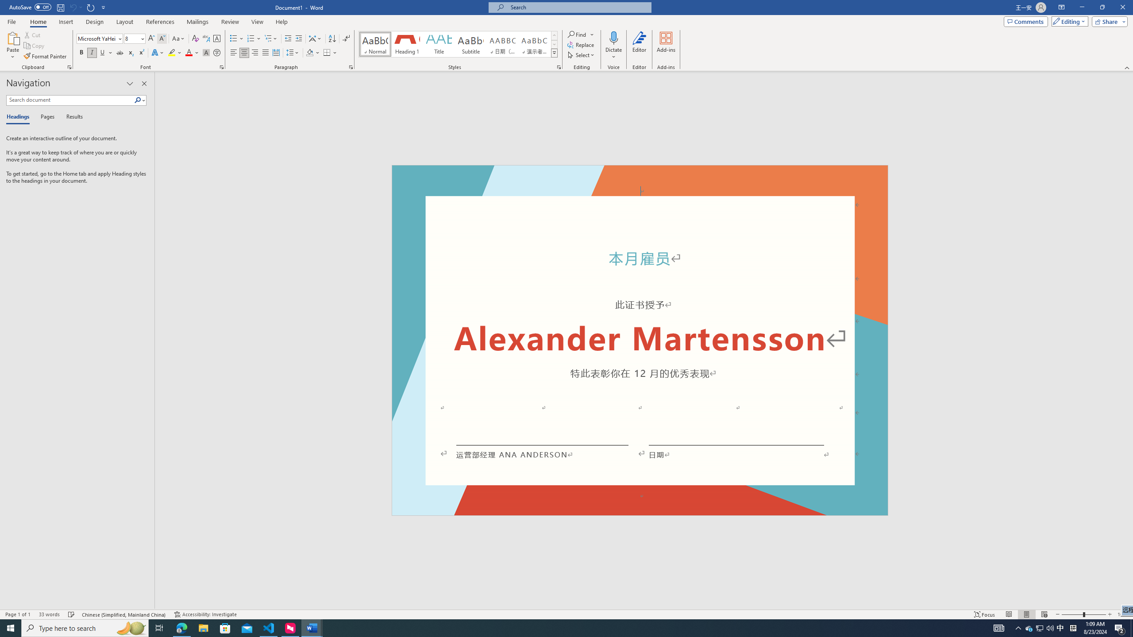 This screenshot has width=1133, height=637. What do you see at coordinates (266, 53) in the screenshot?
I see `Justify` at bounding box center [266, 53].